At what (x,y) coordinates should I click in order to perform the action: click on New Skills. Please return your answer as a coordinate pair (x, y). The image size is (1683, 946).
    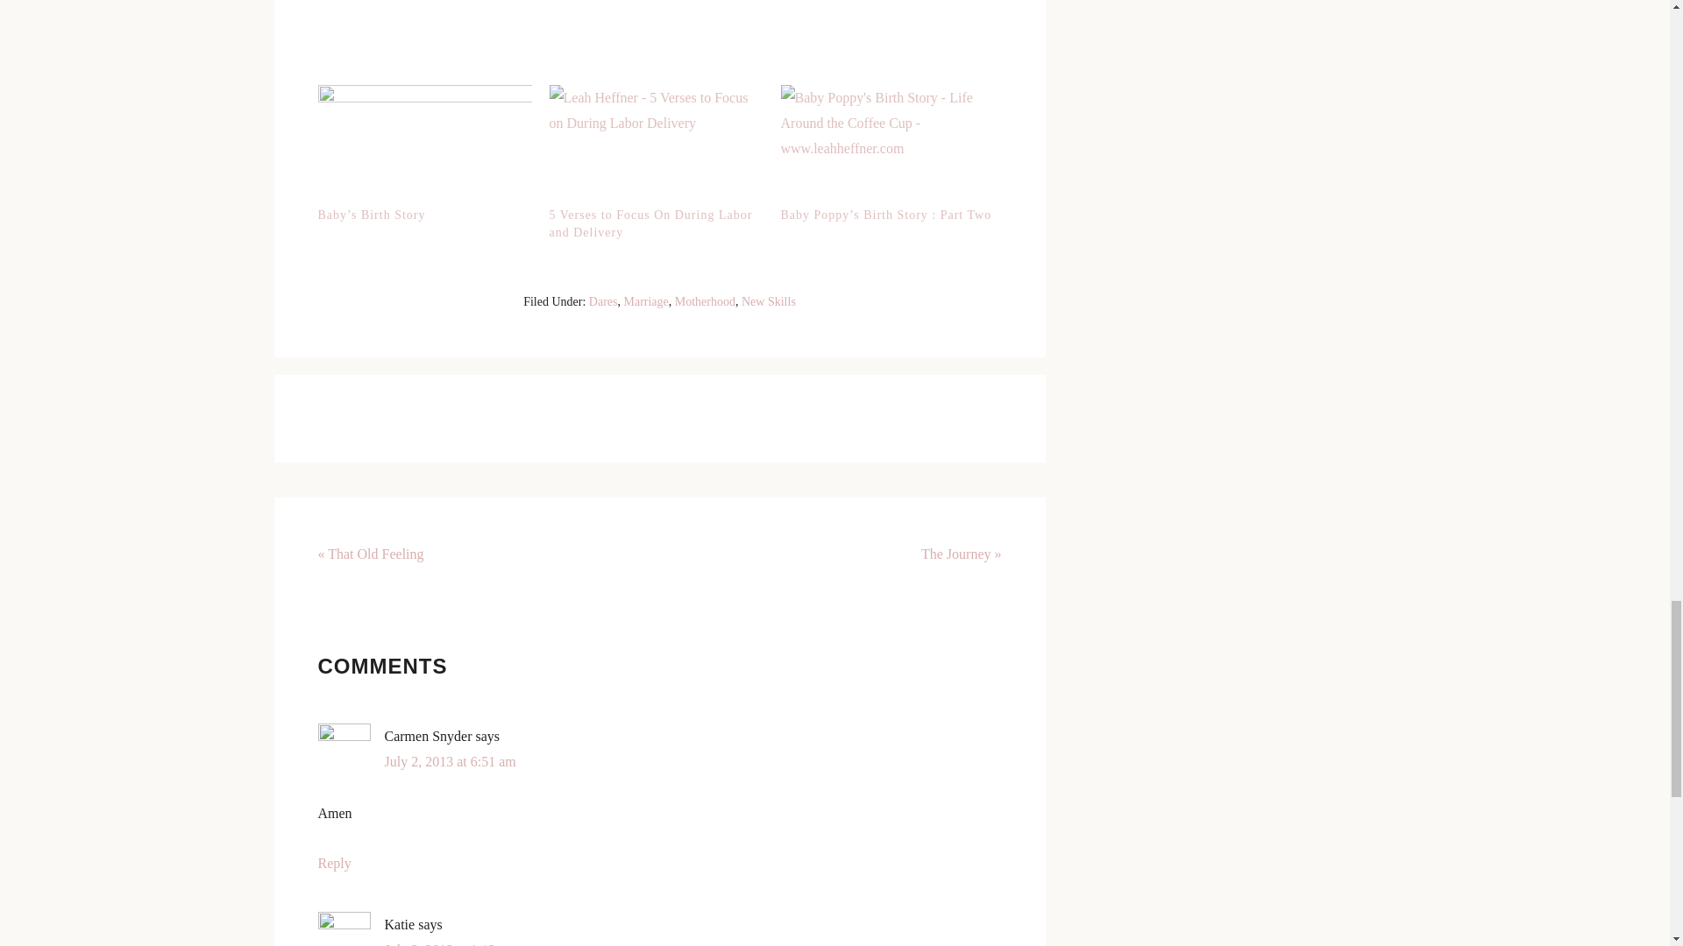
    Looking at the image, I should click on (769, 301).